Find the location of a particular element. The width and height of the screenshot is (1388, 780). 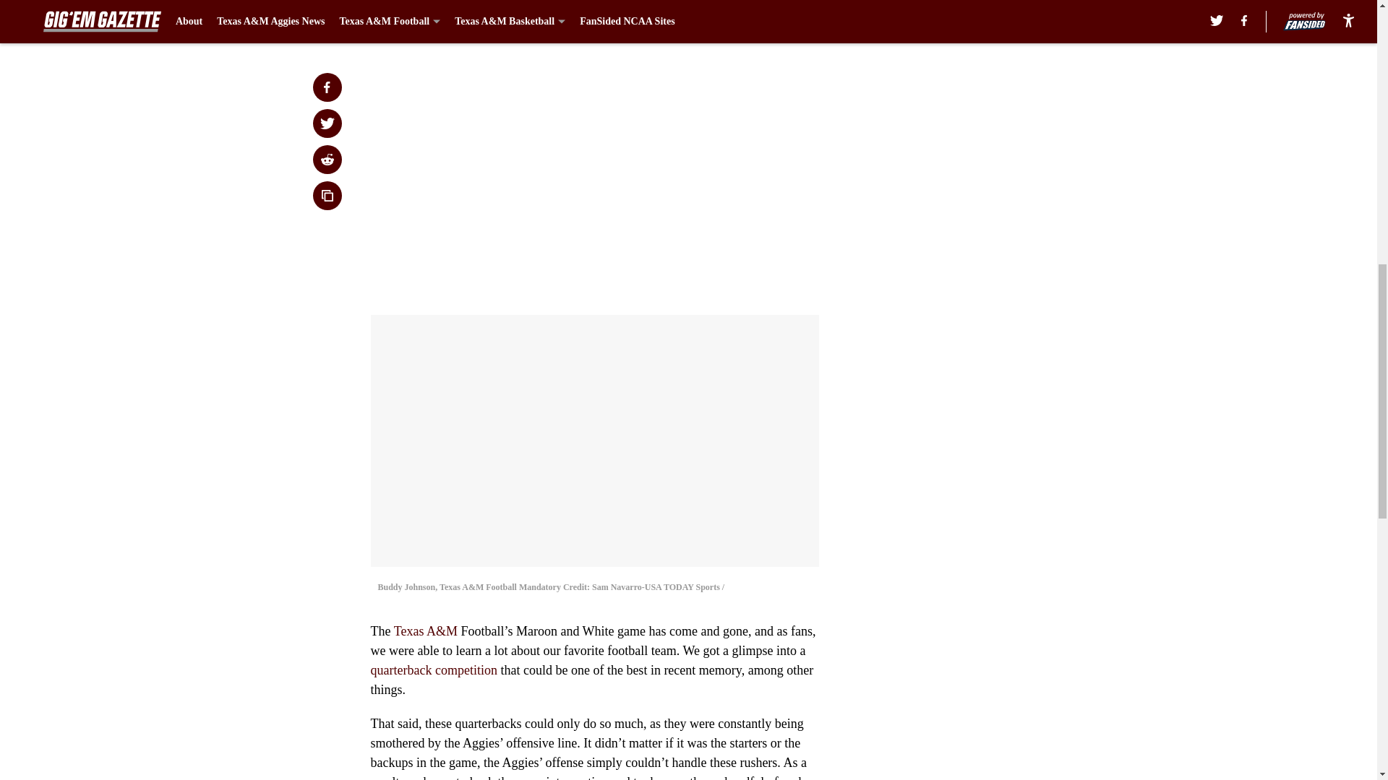

Prev is located at coordinates (414, 19).